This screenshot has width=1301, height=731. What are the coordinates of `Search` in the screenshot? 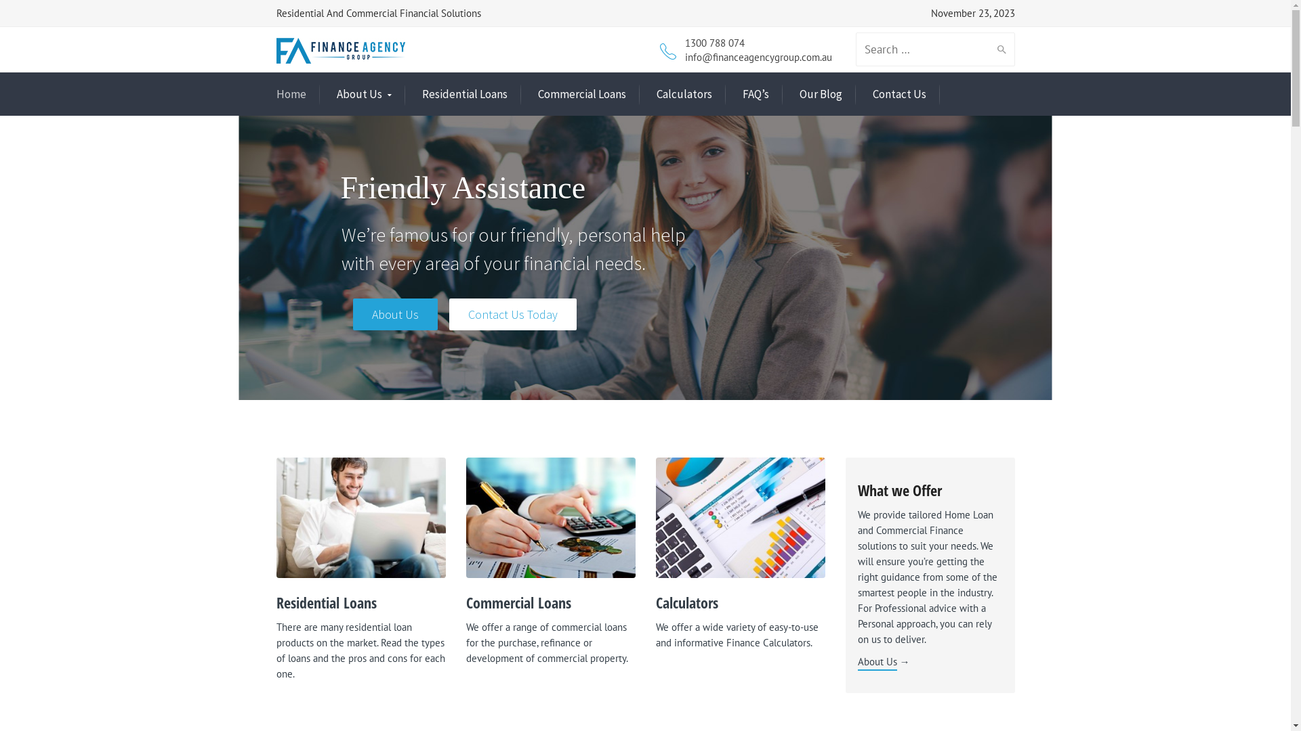 It's located at (999, 49).